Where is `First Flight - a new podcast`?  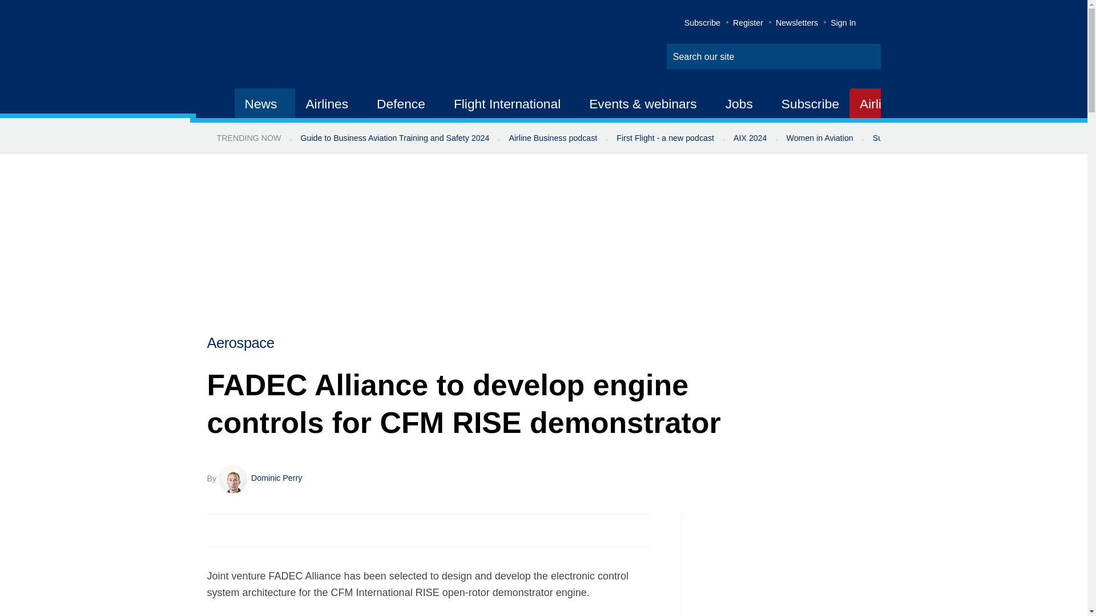
First Flight - a new podcast is located at coordinates (665, 138).